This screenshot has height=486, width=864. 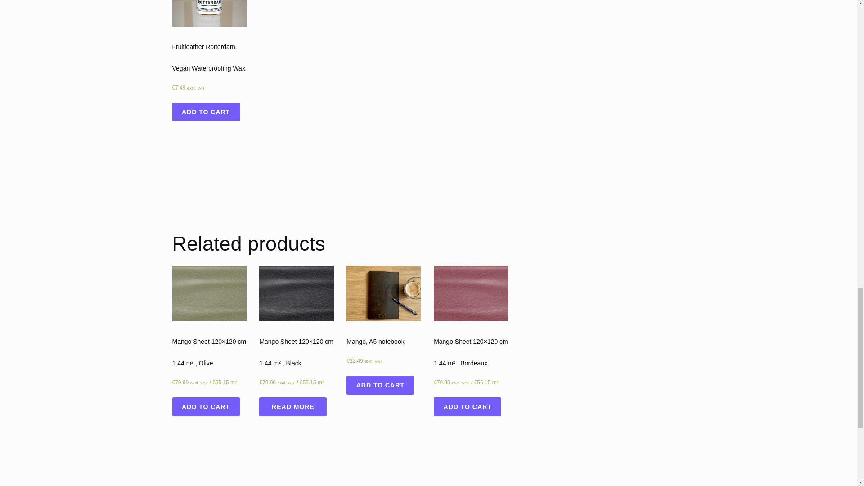 I want to click on ADD TO CART, so click(x=205, y=112).